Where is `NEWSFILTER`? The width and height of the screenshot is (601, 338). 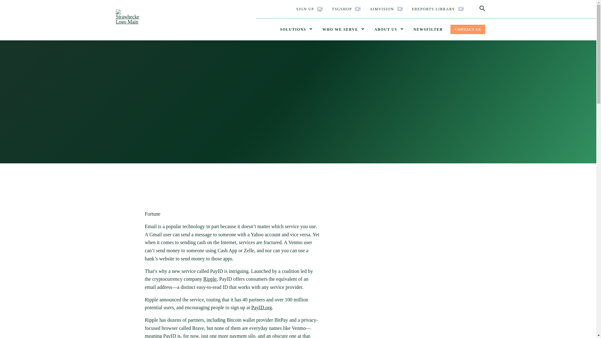
NEWSFILTER is located at coordinates (428, 29).